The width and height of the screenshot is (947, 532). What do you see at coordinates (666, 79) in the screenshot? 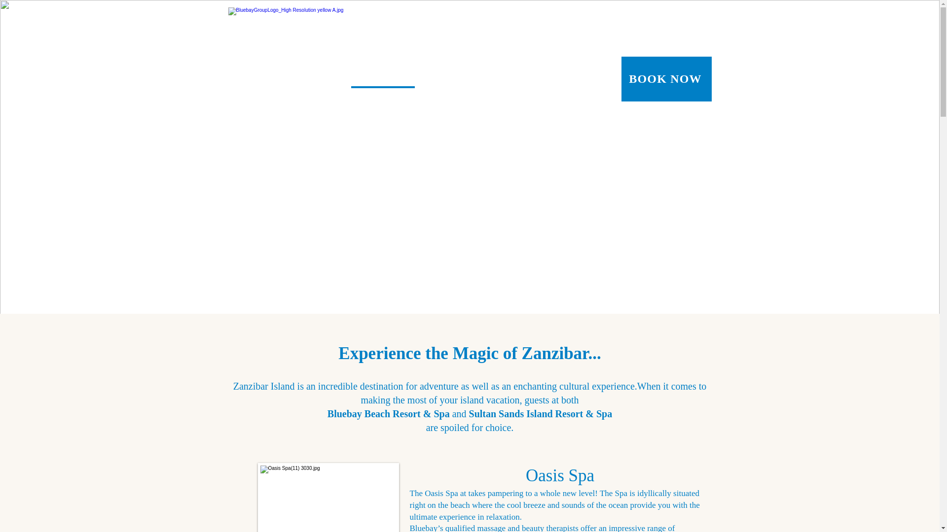
I see `BOOK NOW` at bounding box center [666, 79].